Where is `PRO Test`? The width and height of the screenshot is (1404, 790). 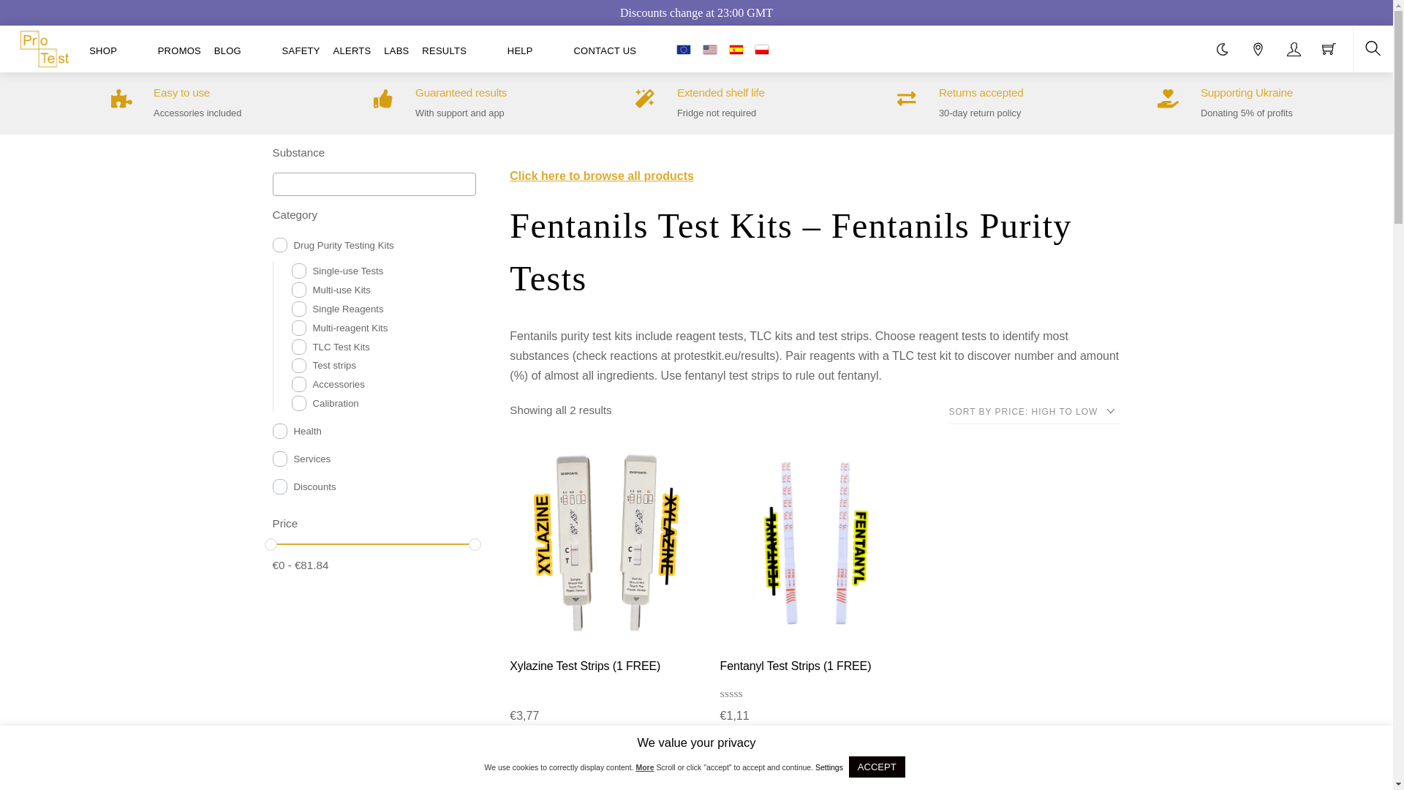
PRO Test is located at coordinates (45, 46).